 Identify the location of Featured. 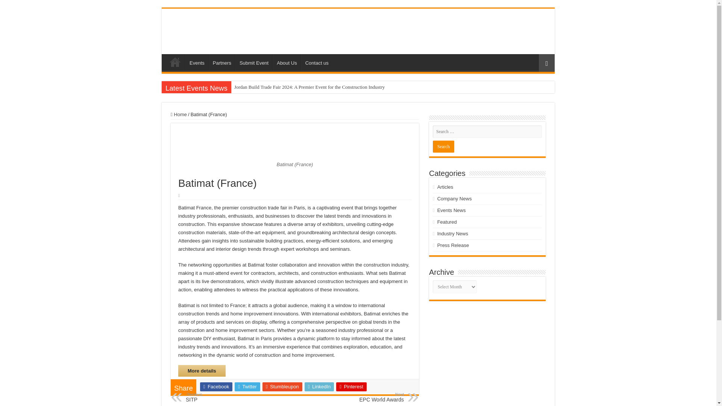
(447, 222).